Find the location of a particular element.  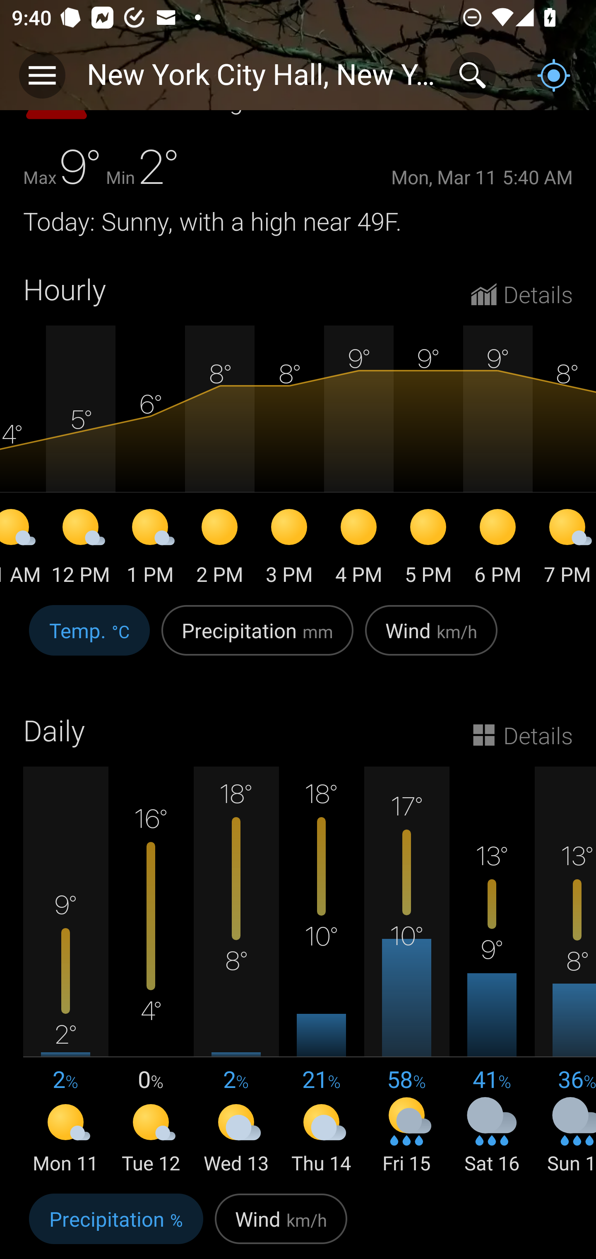

3 PM is located at coordinates (289, 549).